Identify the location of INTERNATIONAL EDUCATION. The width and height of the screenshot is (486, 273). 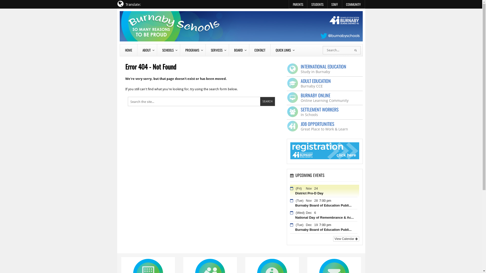
(323, 66).